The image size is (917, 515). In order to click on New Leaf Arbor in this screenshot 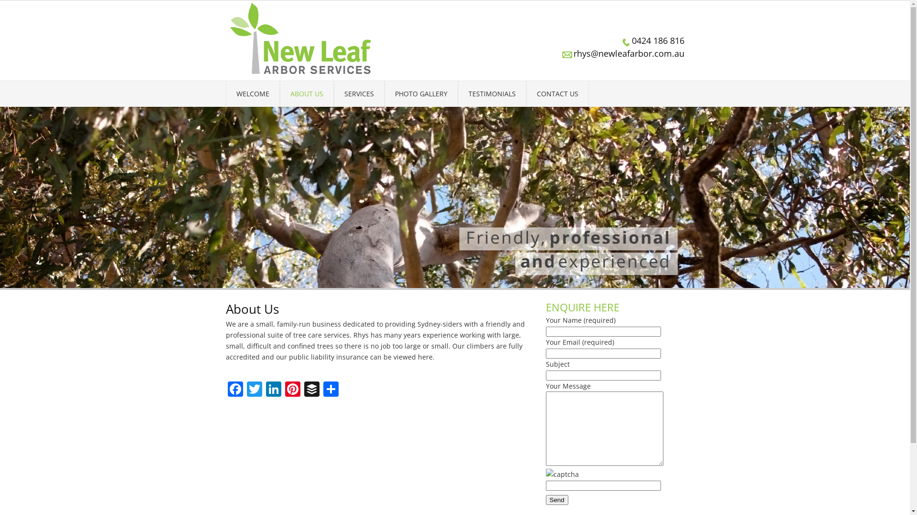, I will do `click(302, 38)`.